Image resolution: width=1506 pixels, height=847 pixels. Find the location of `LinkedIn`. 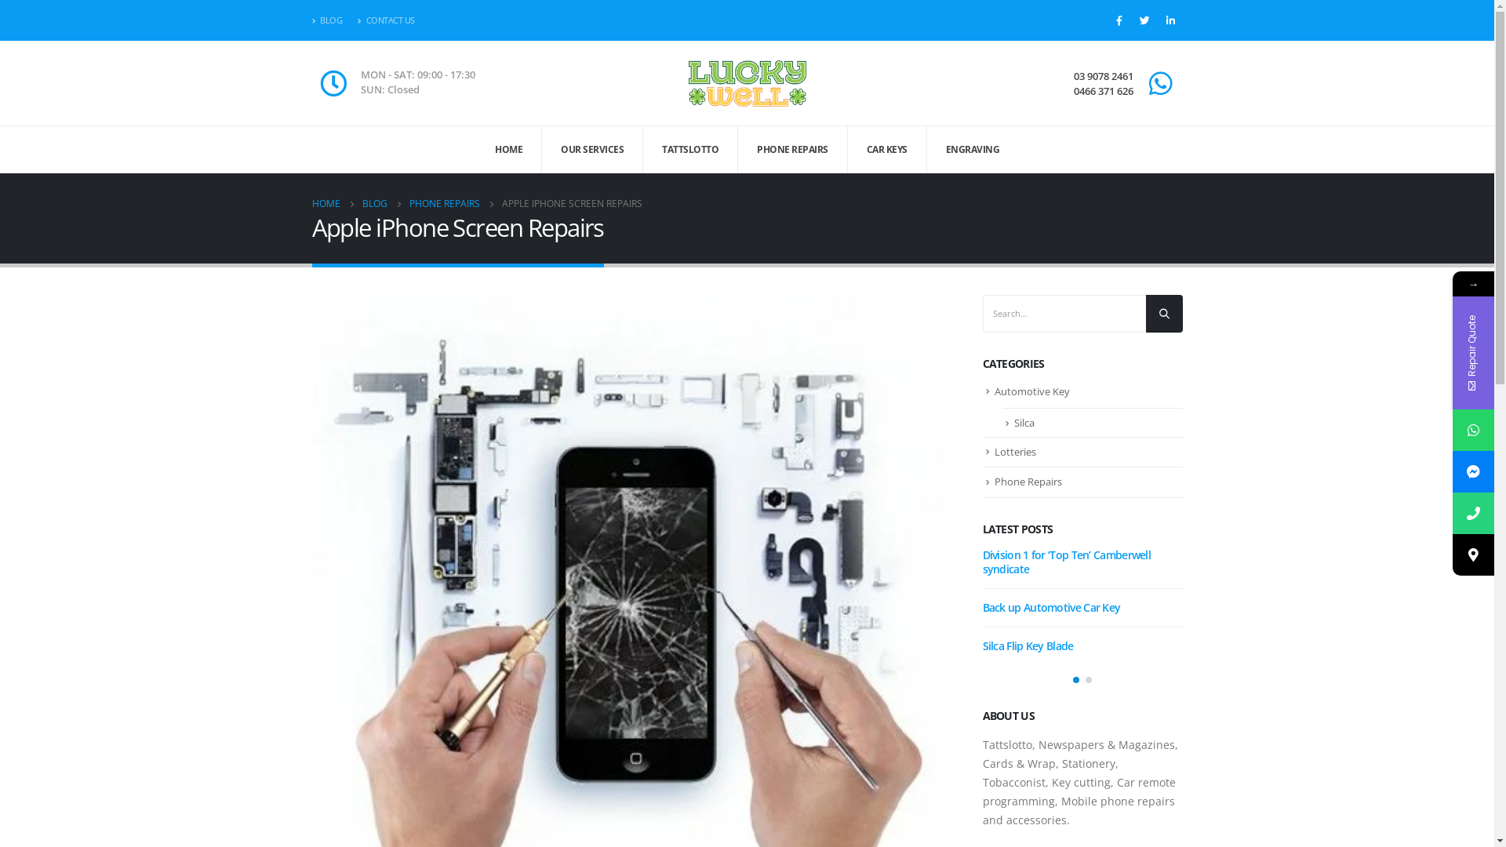

LinkedIn is located at coordinates (1170, 20).